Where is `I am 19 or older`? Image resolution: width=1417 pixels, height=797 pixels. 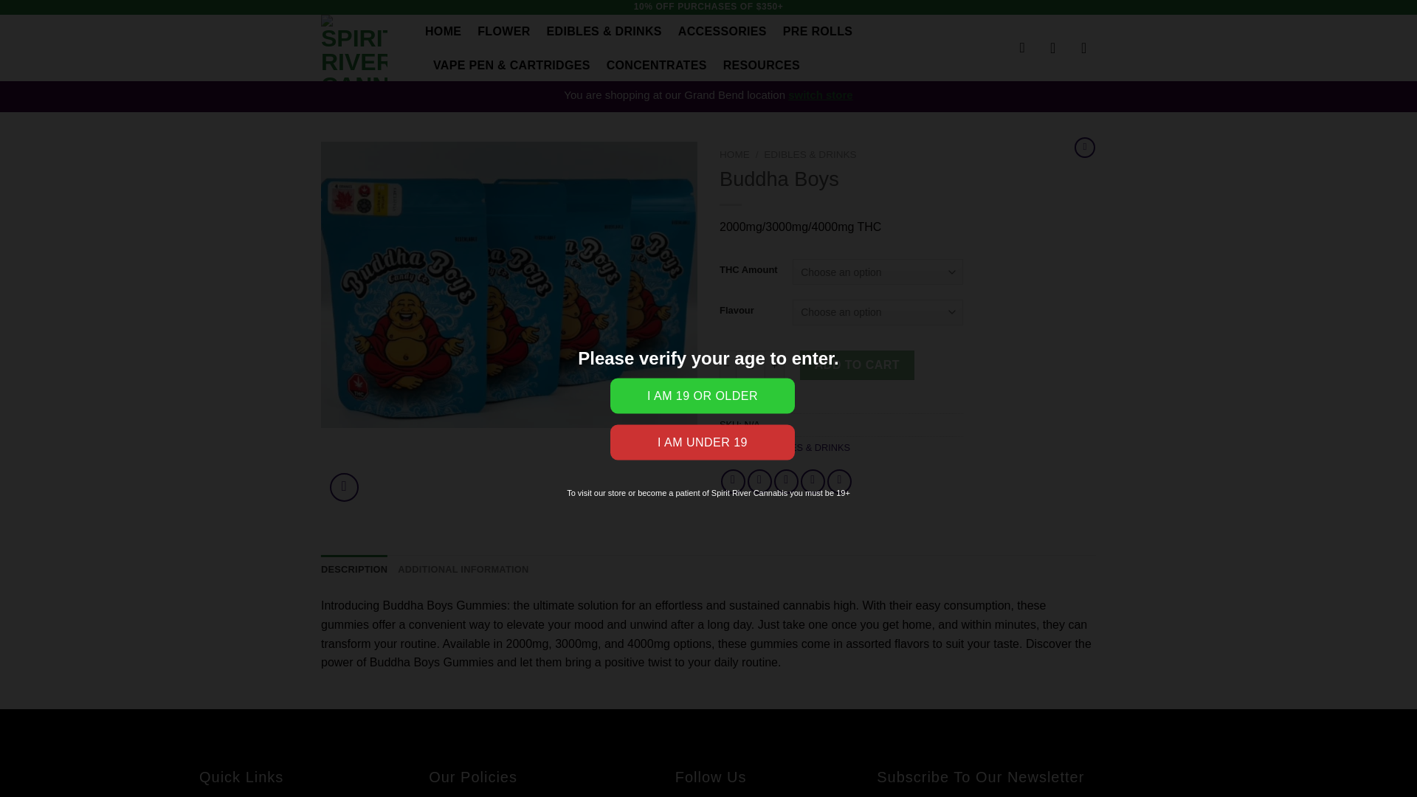 I am 19 or older is located at coordinates (703, 396).